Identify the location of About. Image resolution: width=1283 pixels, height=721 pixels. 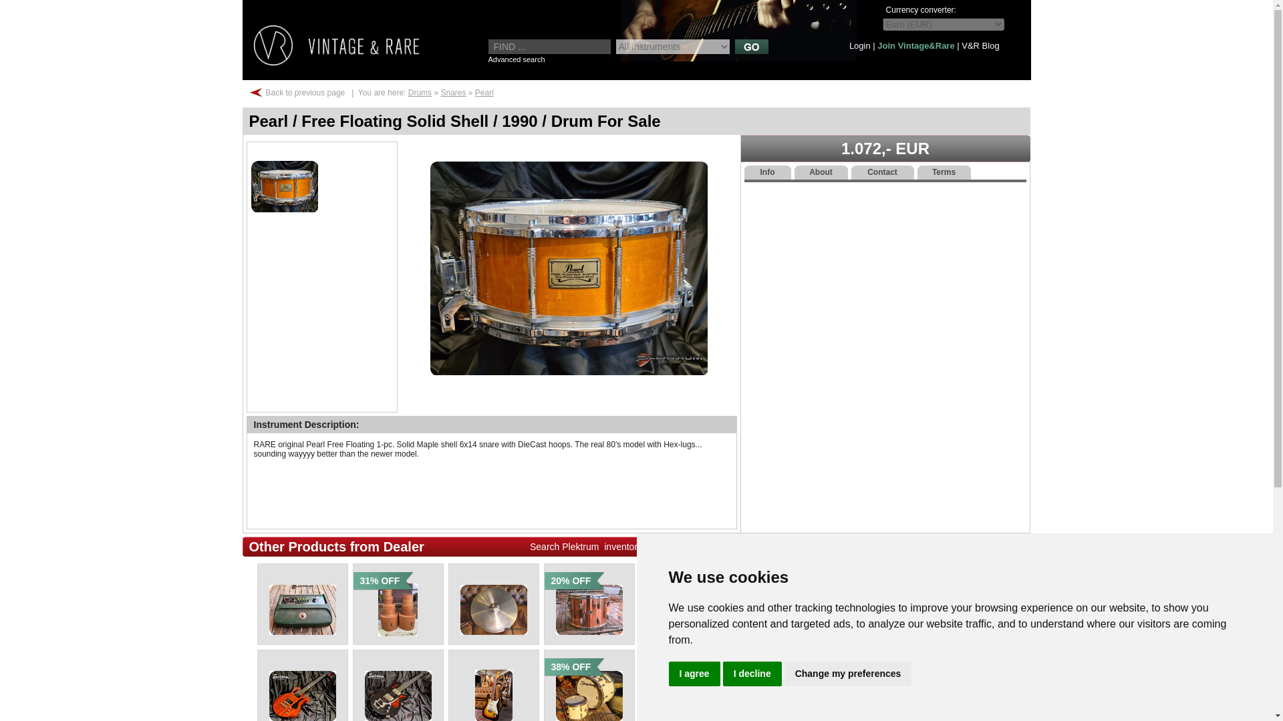
(821, 172).